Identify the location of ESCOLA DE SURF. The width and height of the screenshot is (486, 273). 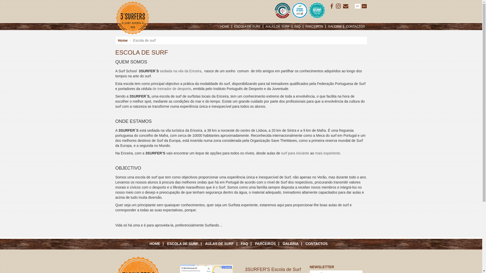
(186, 244).